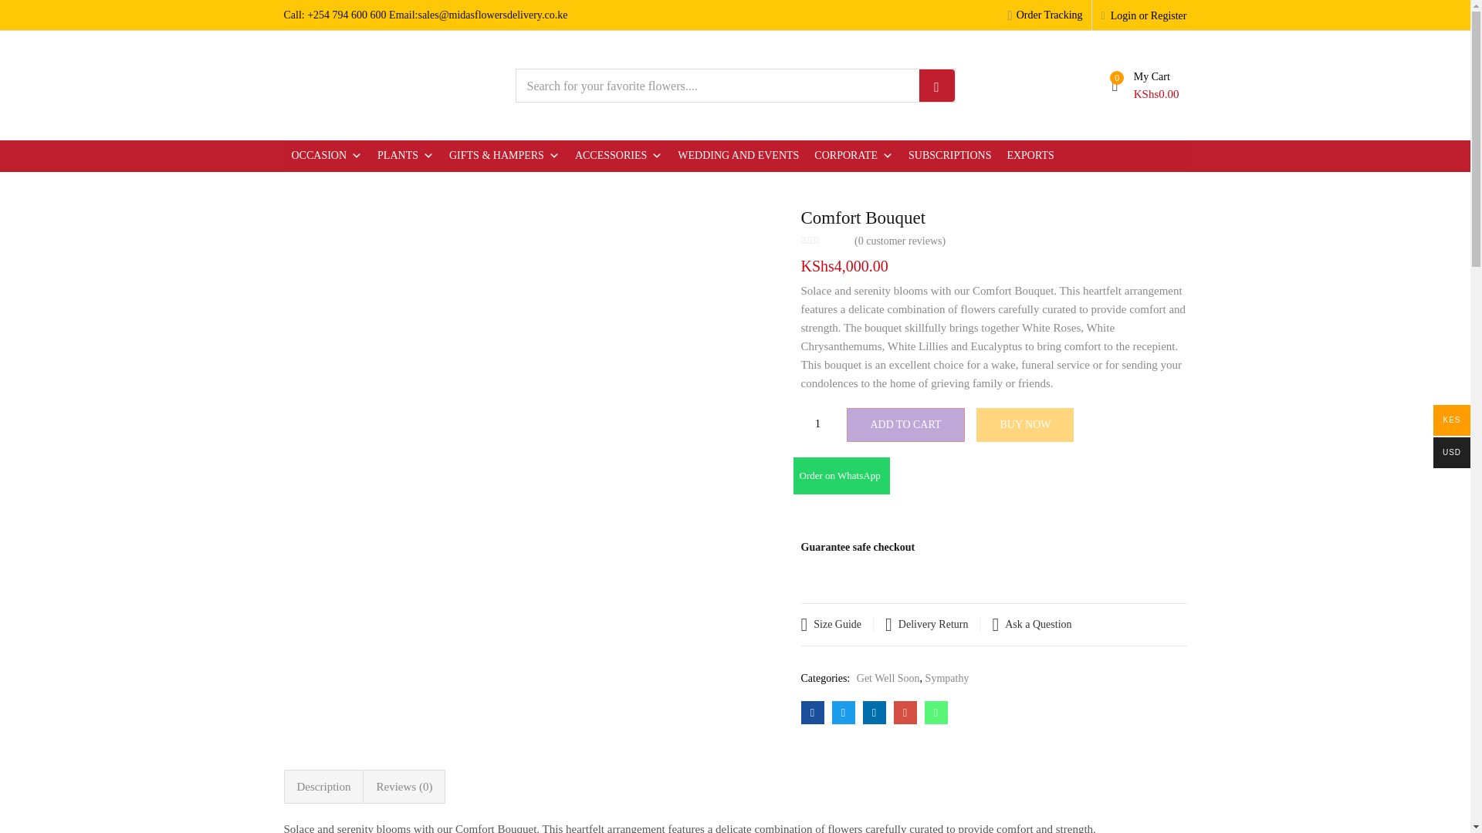 This screenshot has width=1482, height=833. What do you see at coordinates (905, 713) in the screenshot?
I see `Comfort Bouquet` at bounding box center [905, 713].